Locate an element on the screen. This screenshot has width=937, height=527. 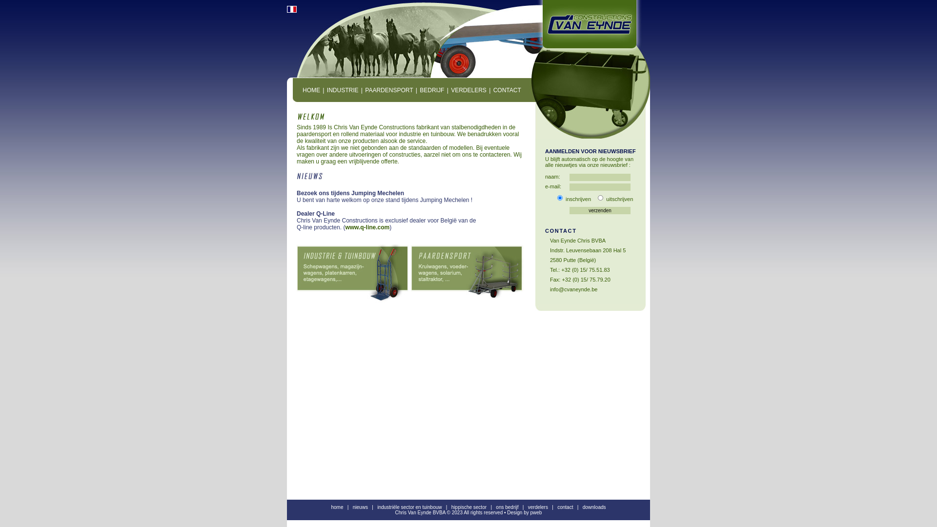
home is located at coordinates (337, 507).